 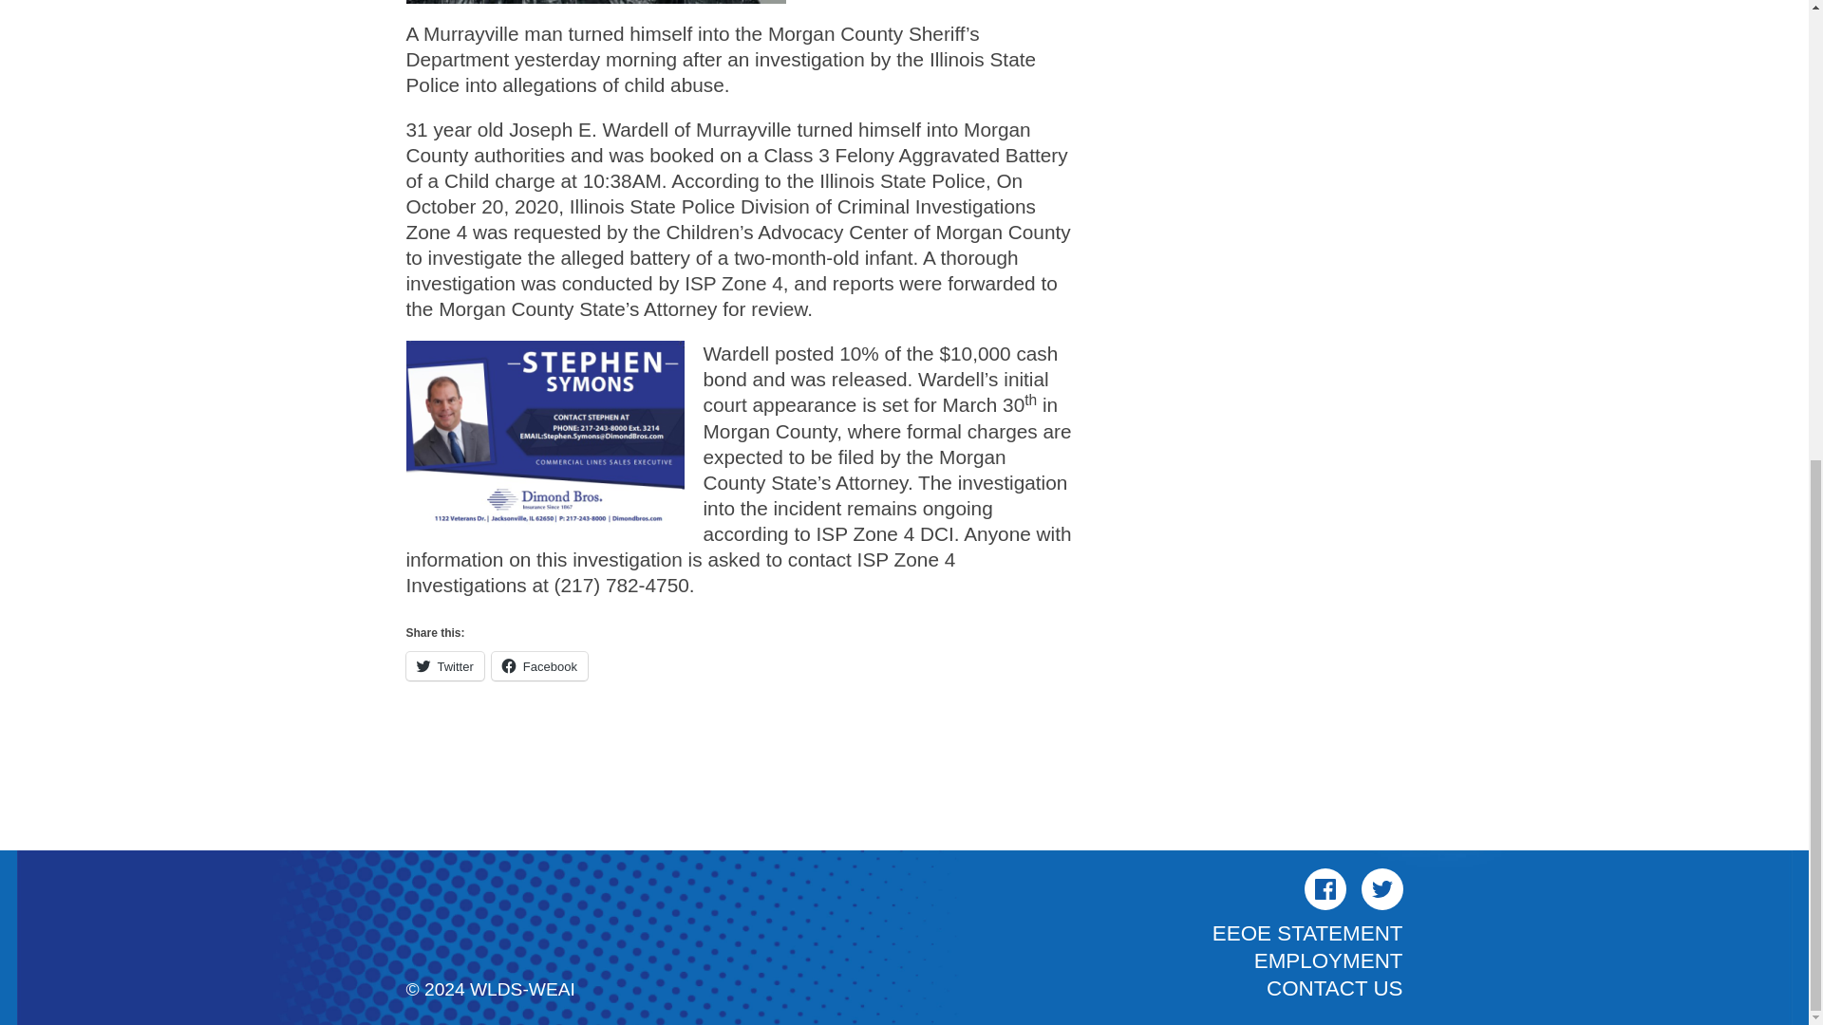 I want to click on CONTACT US, so click(x=1334, y=989).